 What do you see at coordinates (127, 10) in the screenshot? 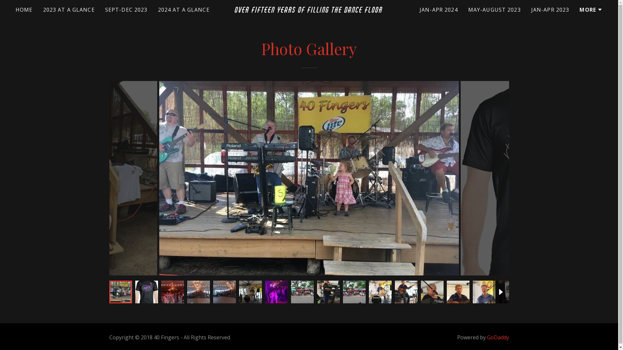
I see `SEPT-DEC 2023` at bounding box center [127, 10].